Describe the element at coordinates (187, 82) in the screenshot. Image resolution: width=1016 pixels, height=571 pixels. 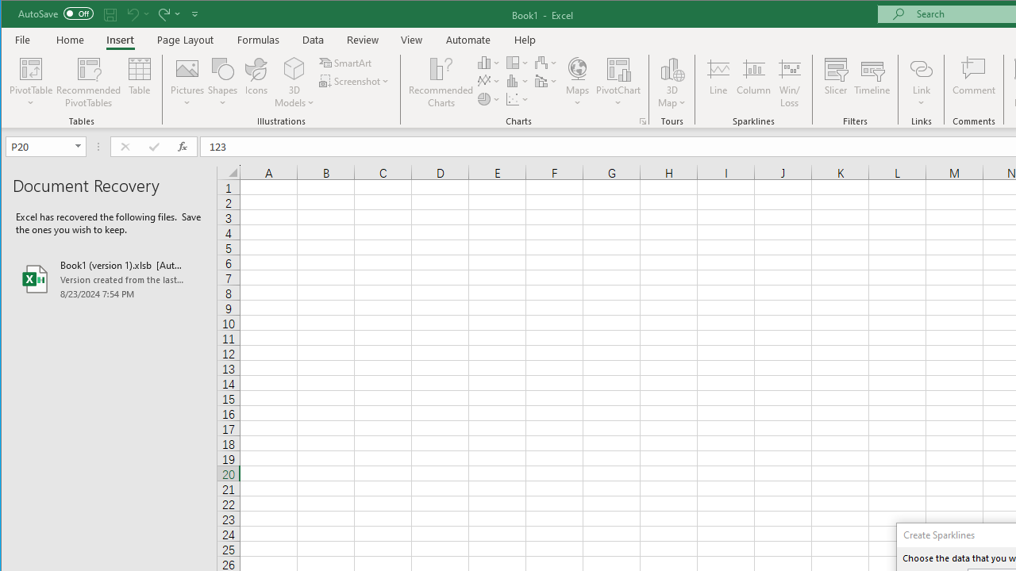
I see `Pictures` at that location.